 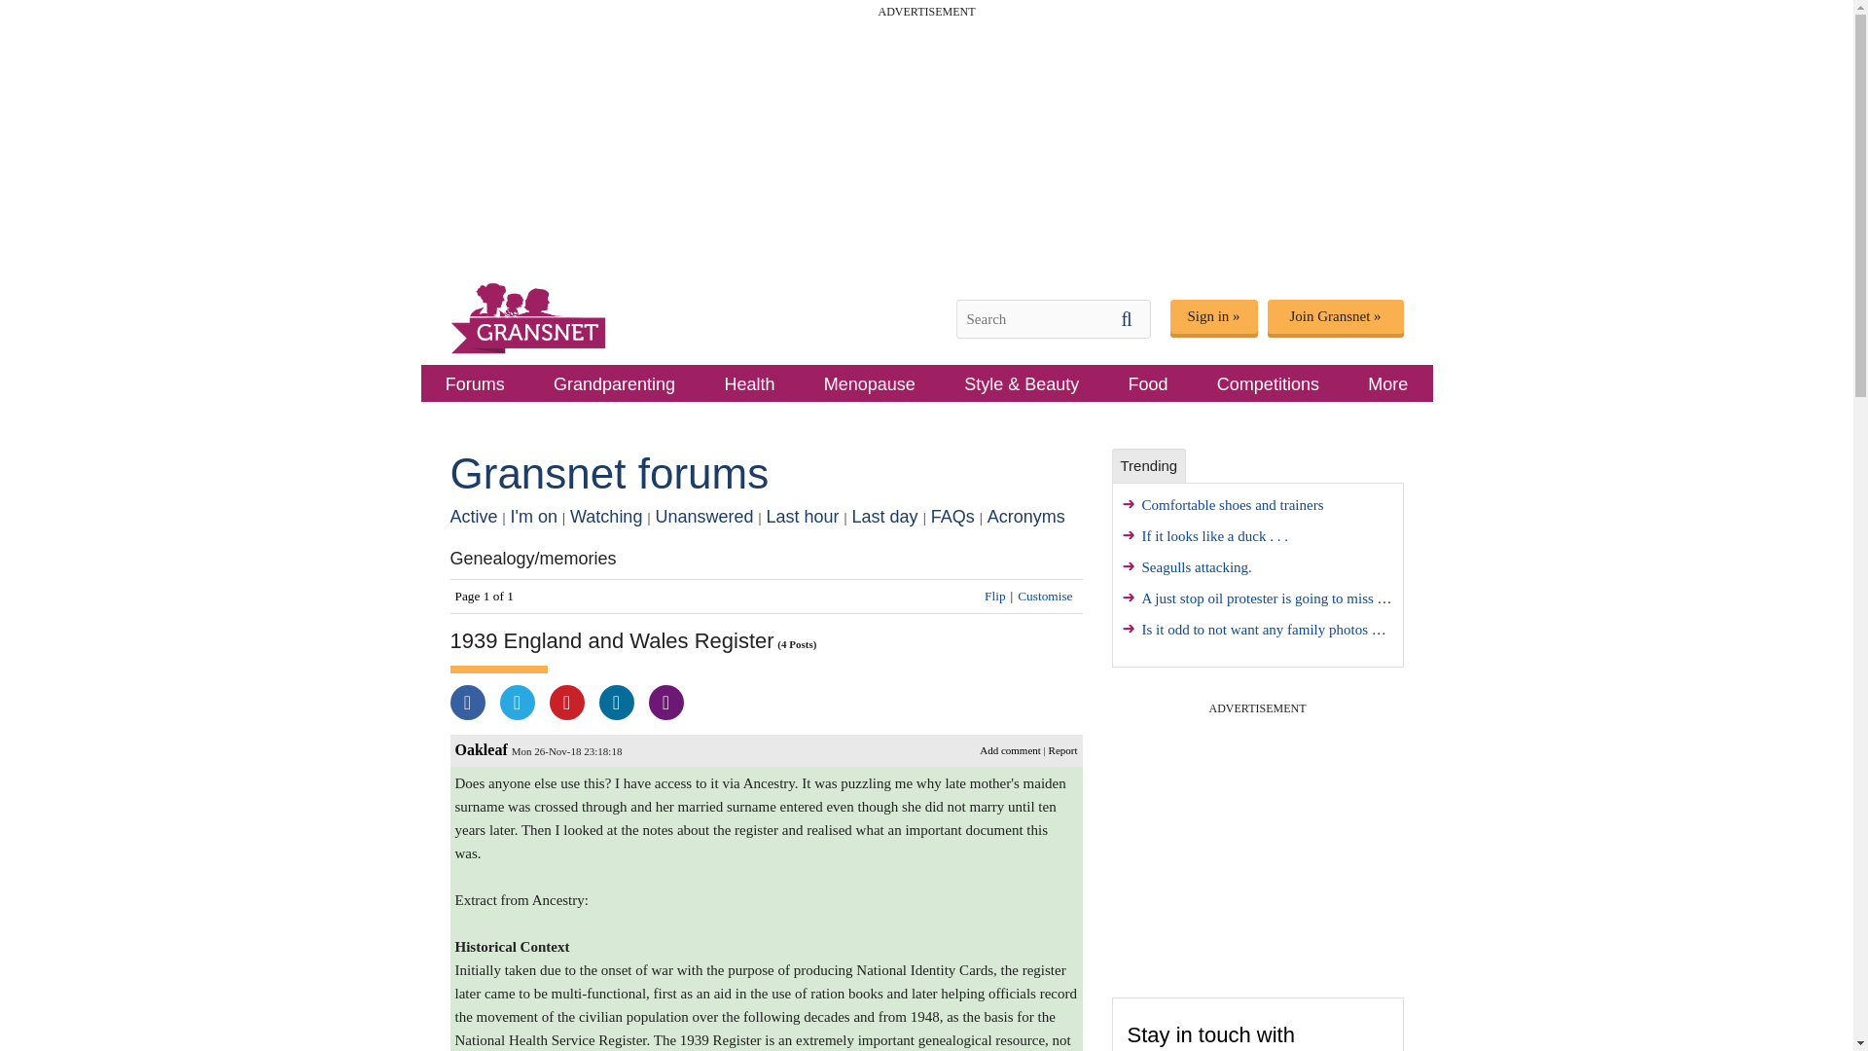 What do you see at coordinates (802, 516) in the screenshot?
I see `Last hour` at bounding box center [802, 516].